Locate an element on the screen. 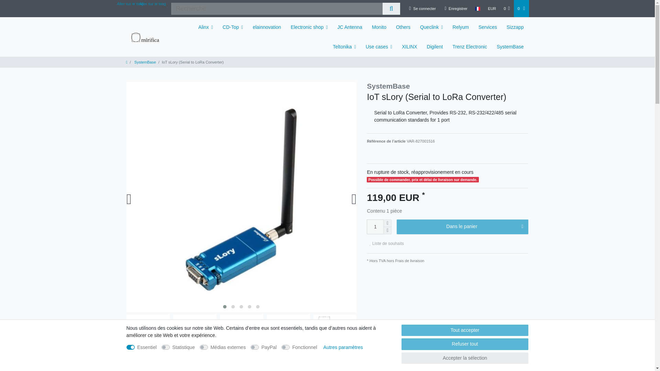 This screenshot has width=660, height=371. Enregistrer is located at coordinates (456, 8).